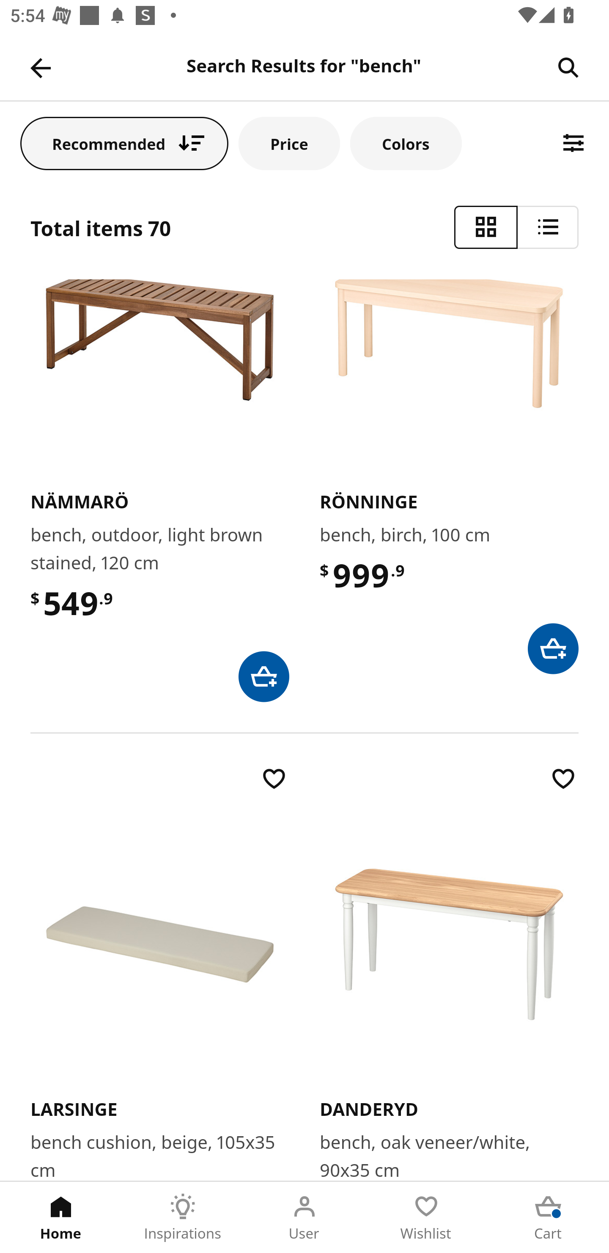  What do you see at coordinates (124, 143) in the screenshot?
I see `Recommended` at bounding box center [124, 143].